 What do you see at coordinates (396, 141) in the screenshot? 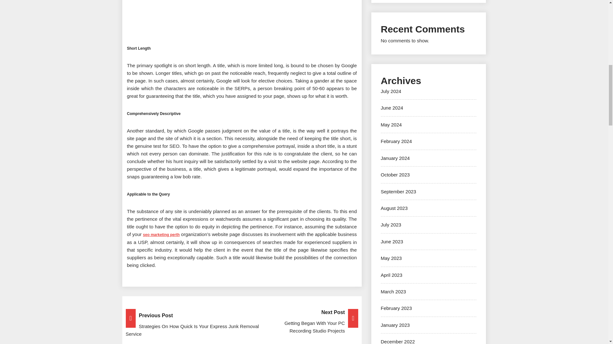
I see `February 2024` at bounding box center [396, 141].